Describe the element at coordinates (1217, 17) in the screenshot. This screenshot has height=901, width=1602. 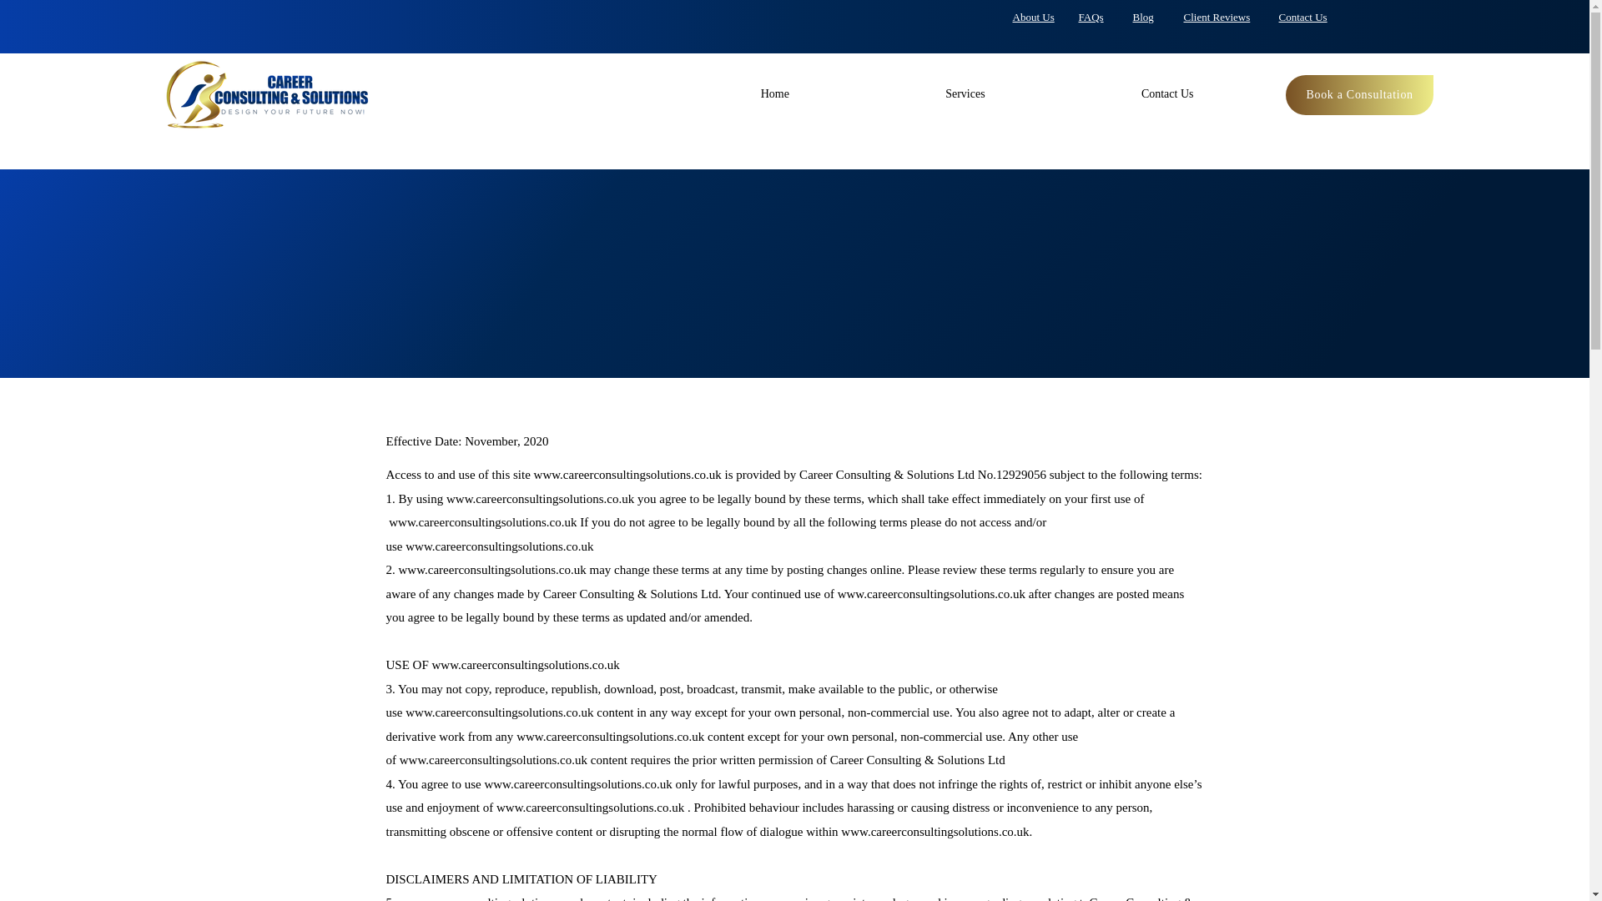
I see `Client Reviews` at that location.